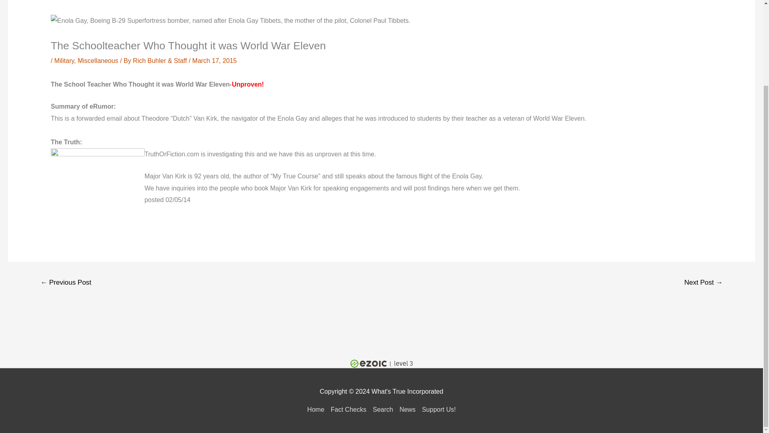  What do you see at coordinates (348, 410) in the screenshot?
I see `Fact Checks` at bounding box center [348, 410].